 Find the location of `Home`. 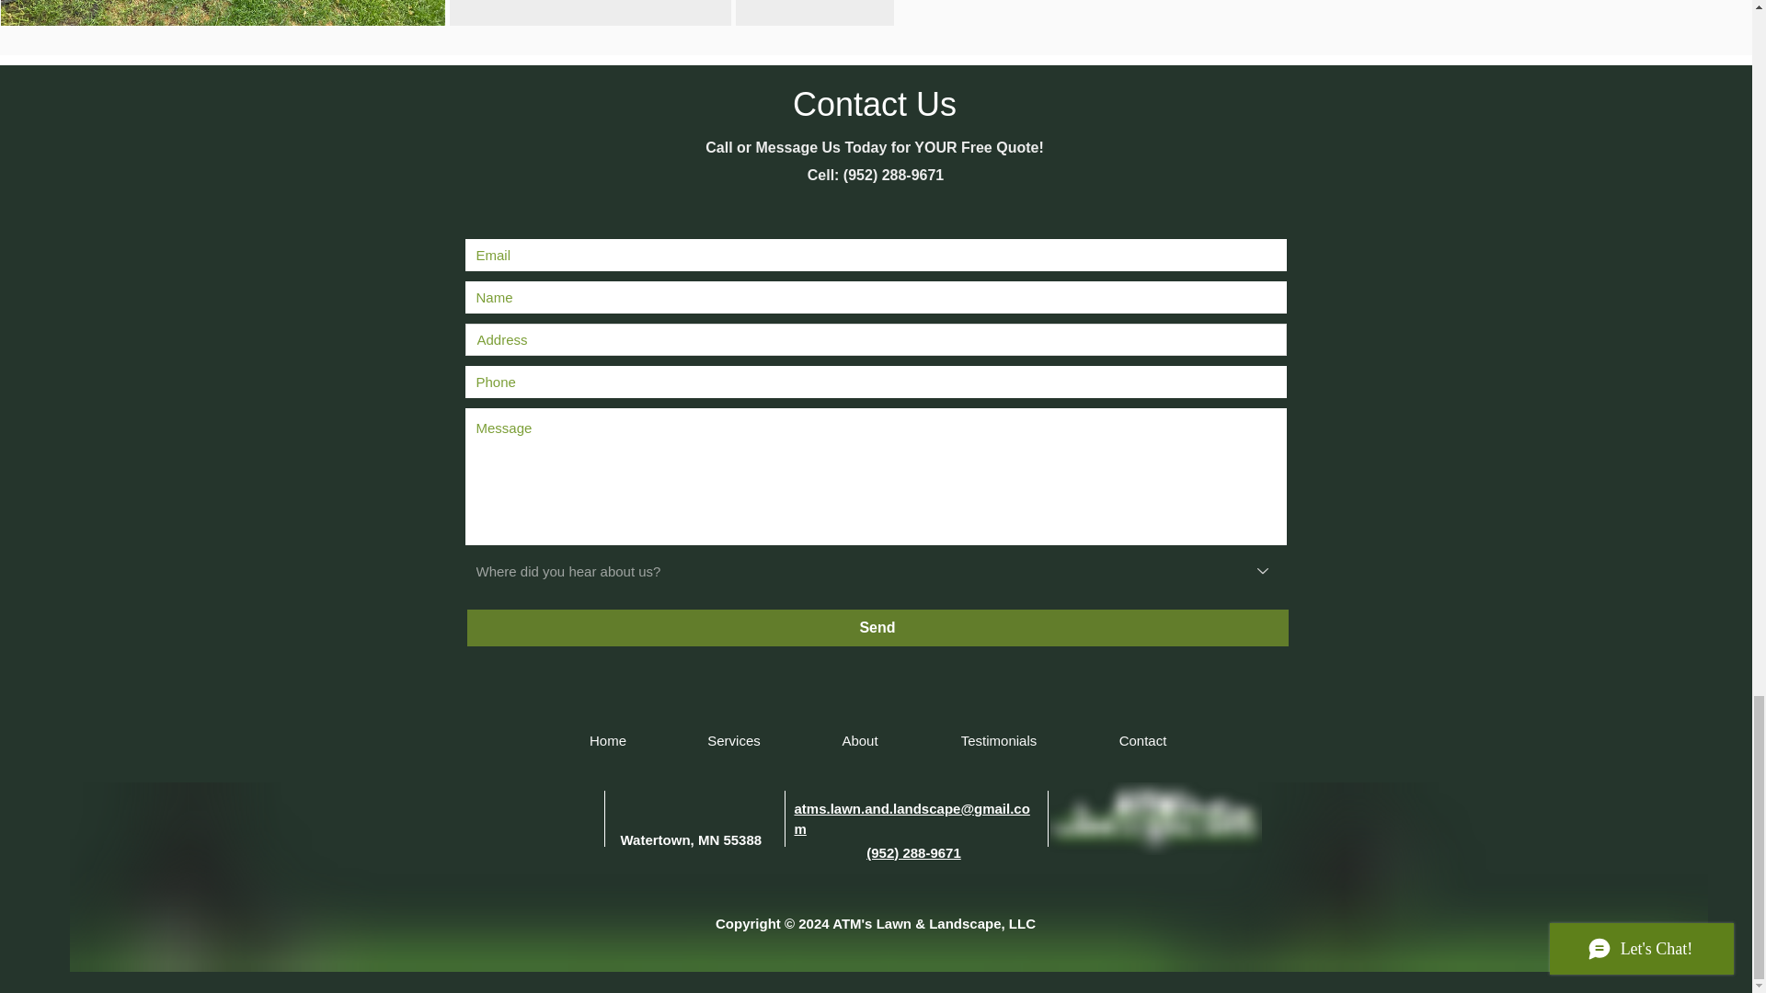

Home is located at coordinates (608, 741).